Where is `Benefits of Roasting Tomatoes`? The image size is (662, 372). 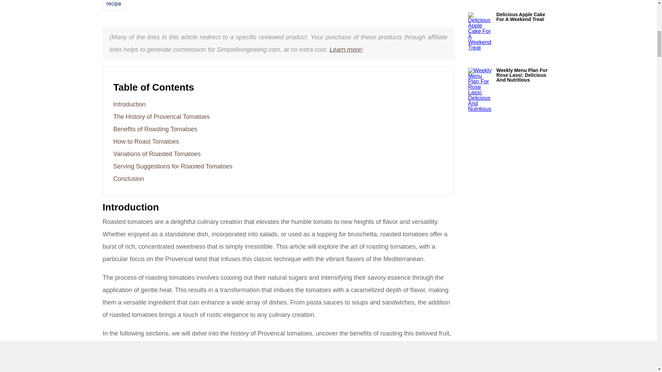 Benefits of Roasting Tomatoes is located at coordinates (155, 129).